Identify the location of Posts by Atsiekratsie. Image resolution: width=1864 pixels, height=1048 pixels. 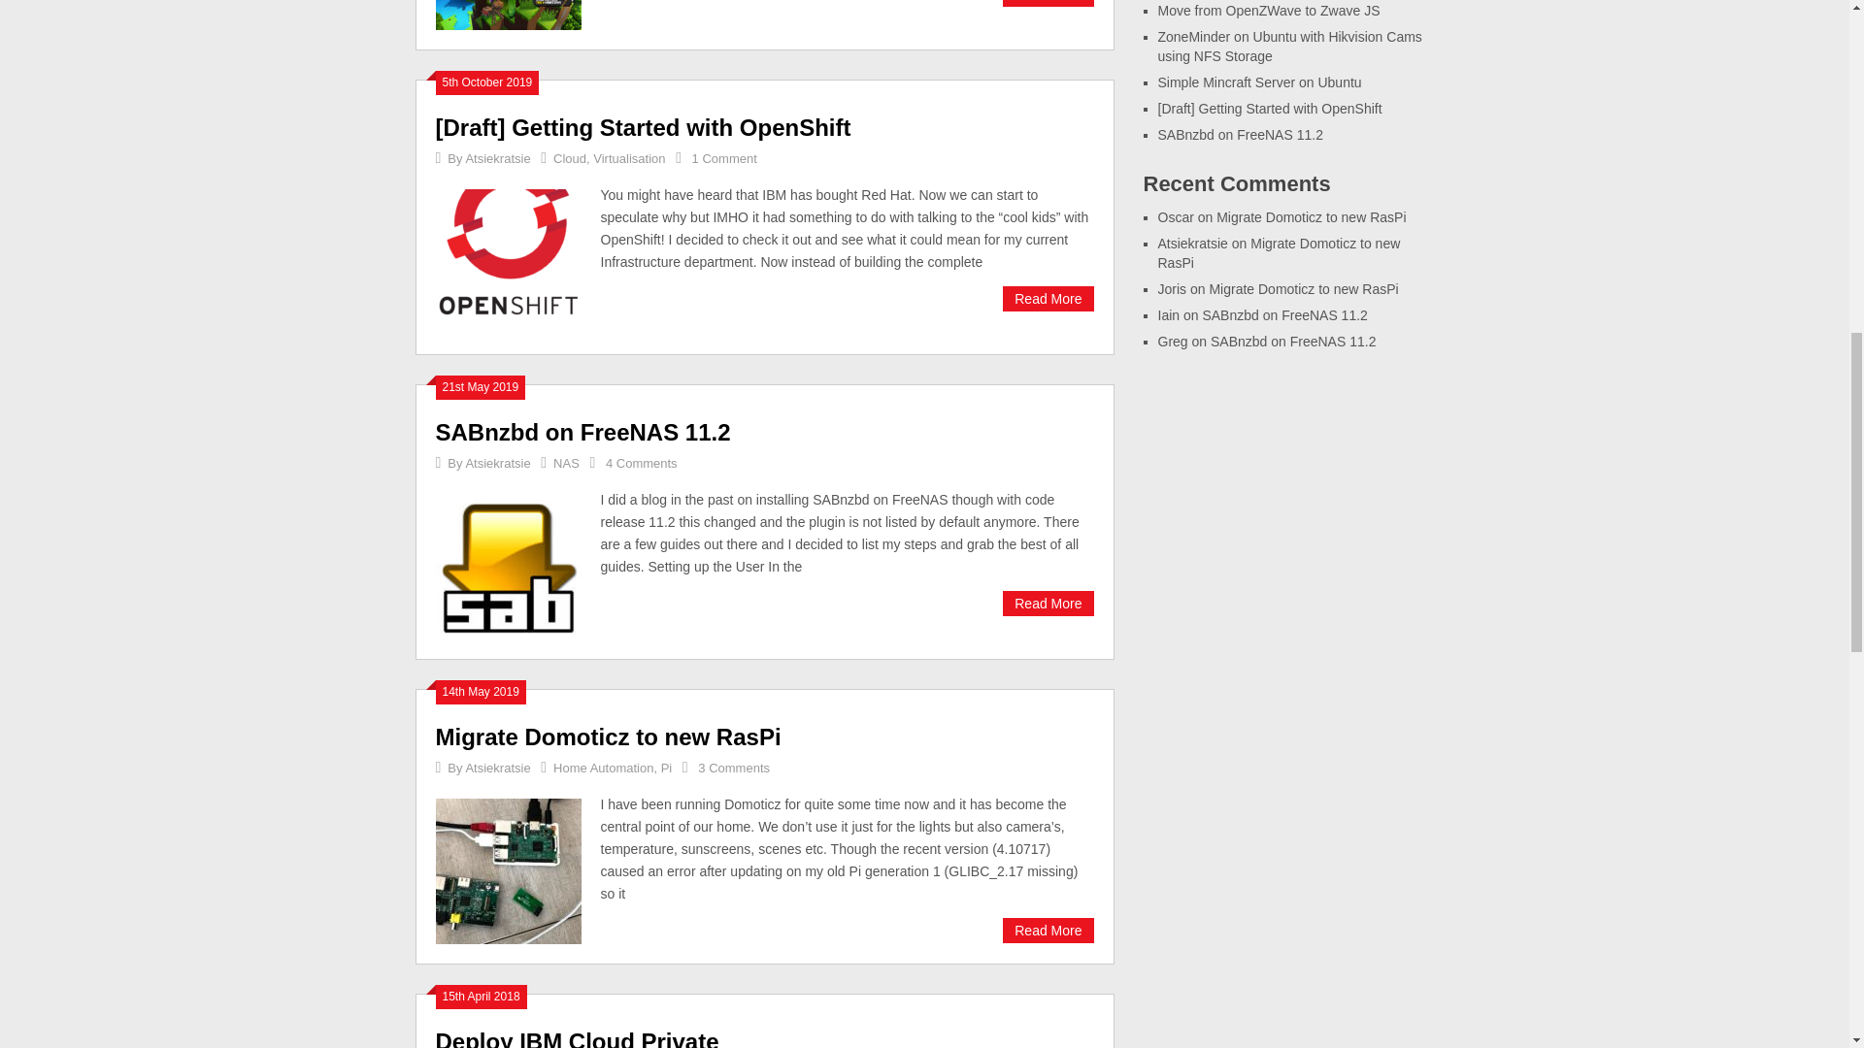
(497, 157).